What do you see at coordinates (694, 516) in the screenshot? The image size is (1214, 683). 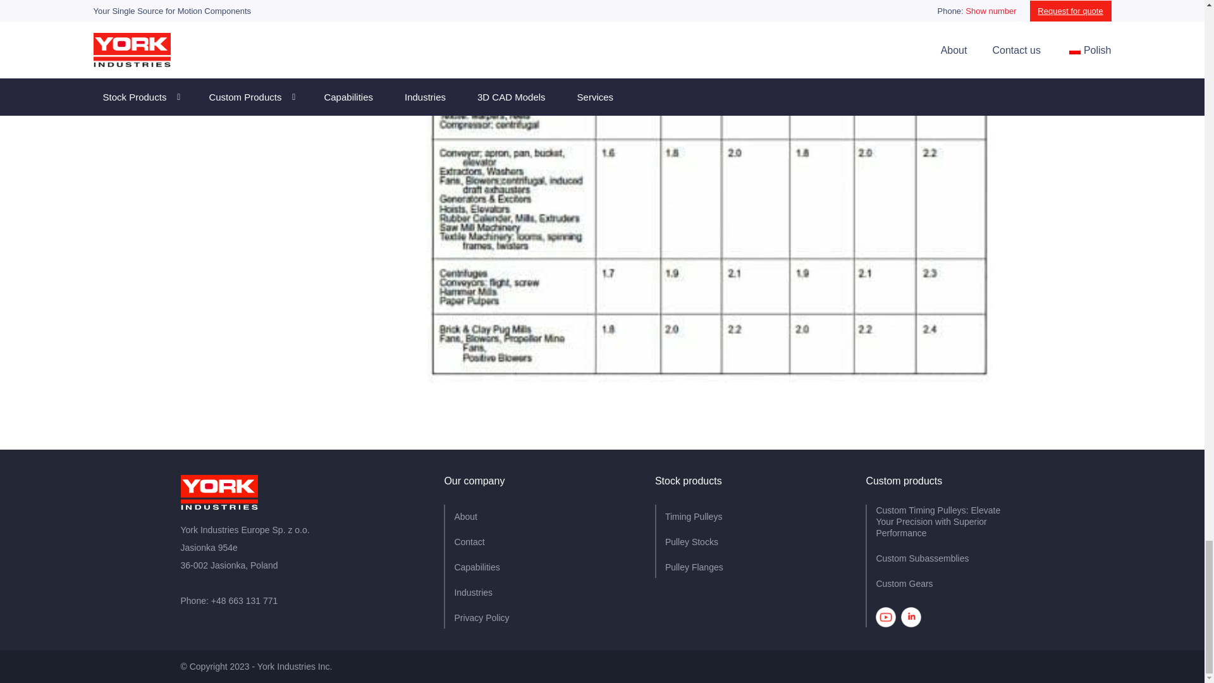 I see `Timing Pulleys` at bounding box center [694, 516].